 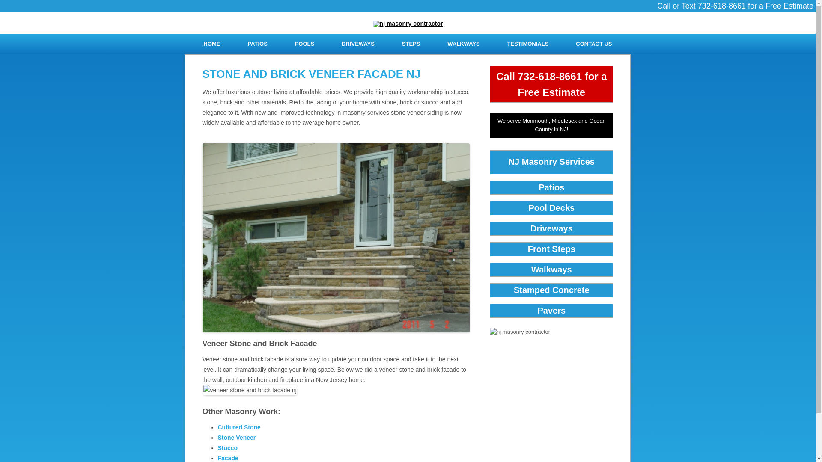 I want to click on Paradise Stone and Tile, so click(x=593, y=44).